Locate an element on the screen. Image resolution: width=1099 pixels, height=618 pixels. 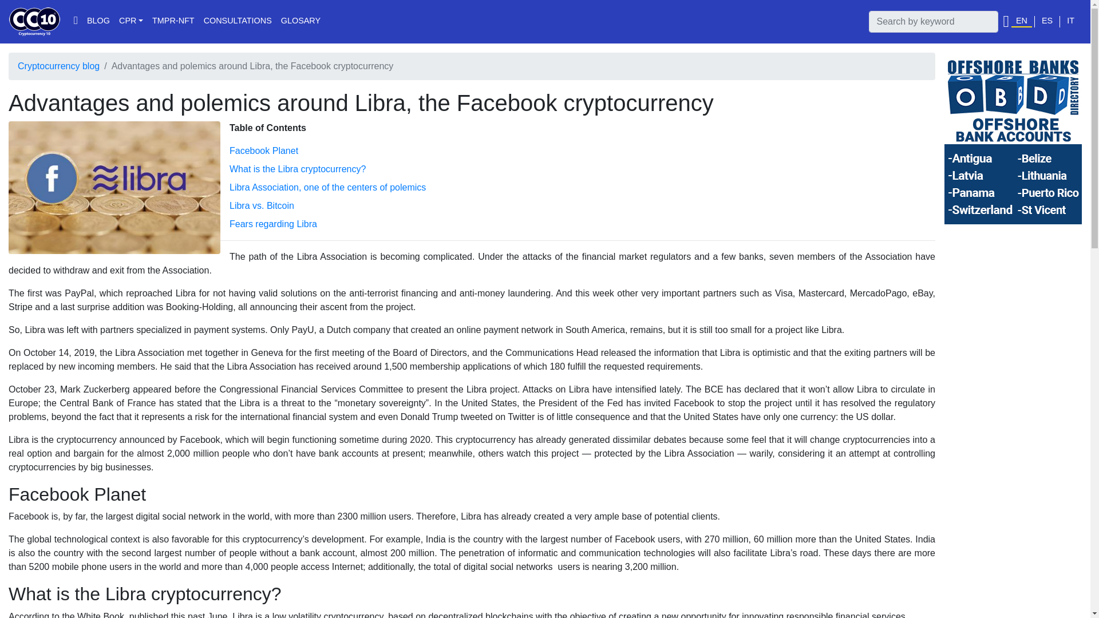
Cryptocurrencies Public Register is located at coordinates (131, 22).